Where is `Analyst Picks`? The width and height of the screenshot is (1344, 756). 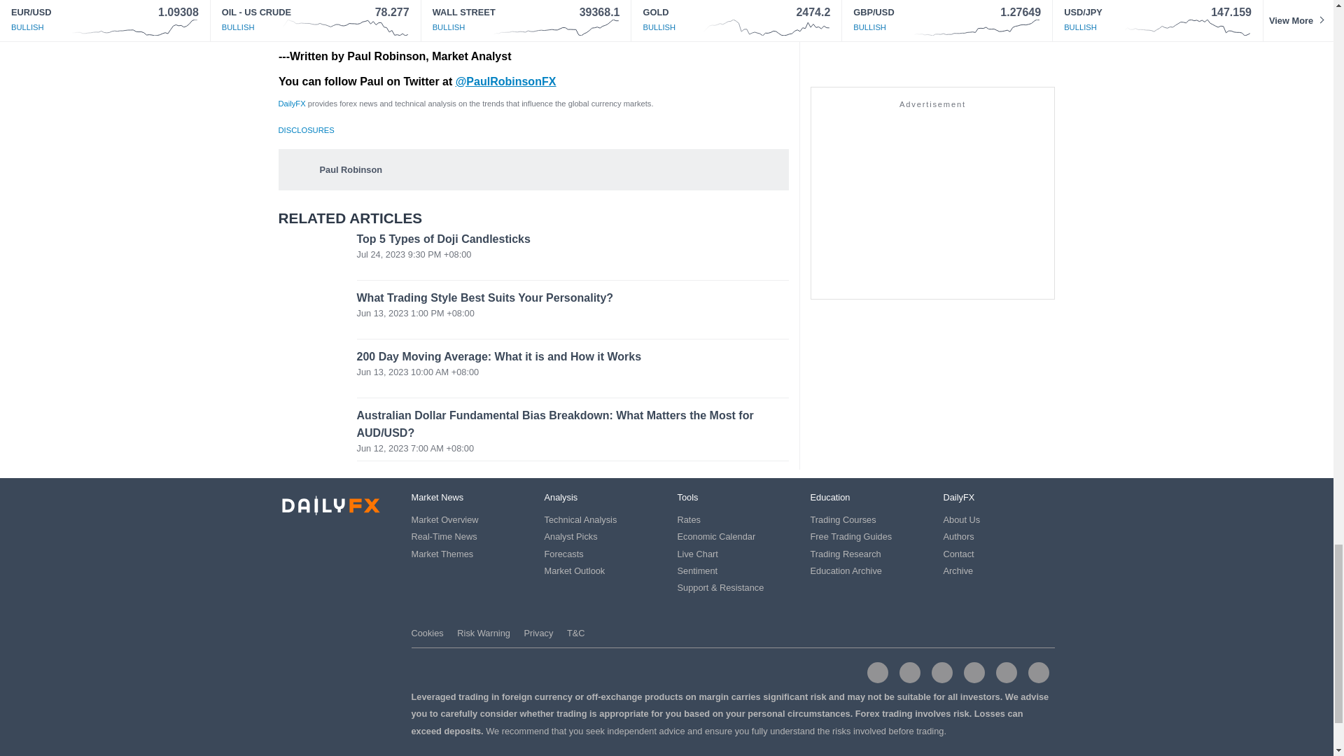 Analyst Picks is located at coordinates (571, 536).